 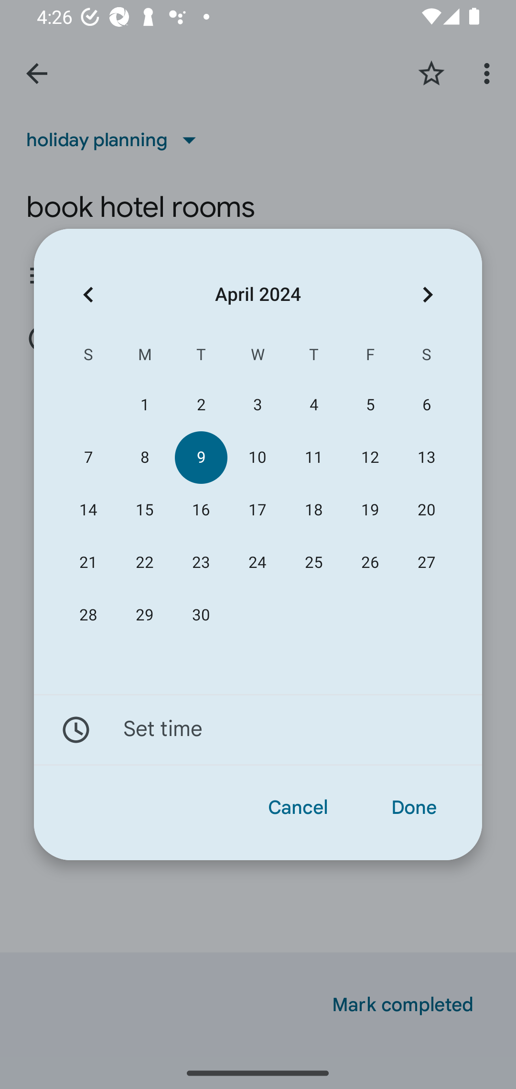 What do you see at coordinates (257, 405) in the screenshot?
I see `3 03 April 2024` at bounding box center [257, 405].